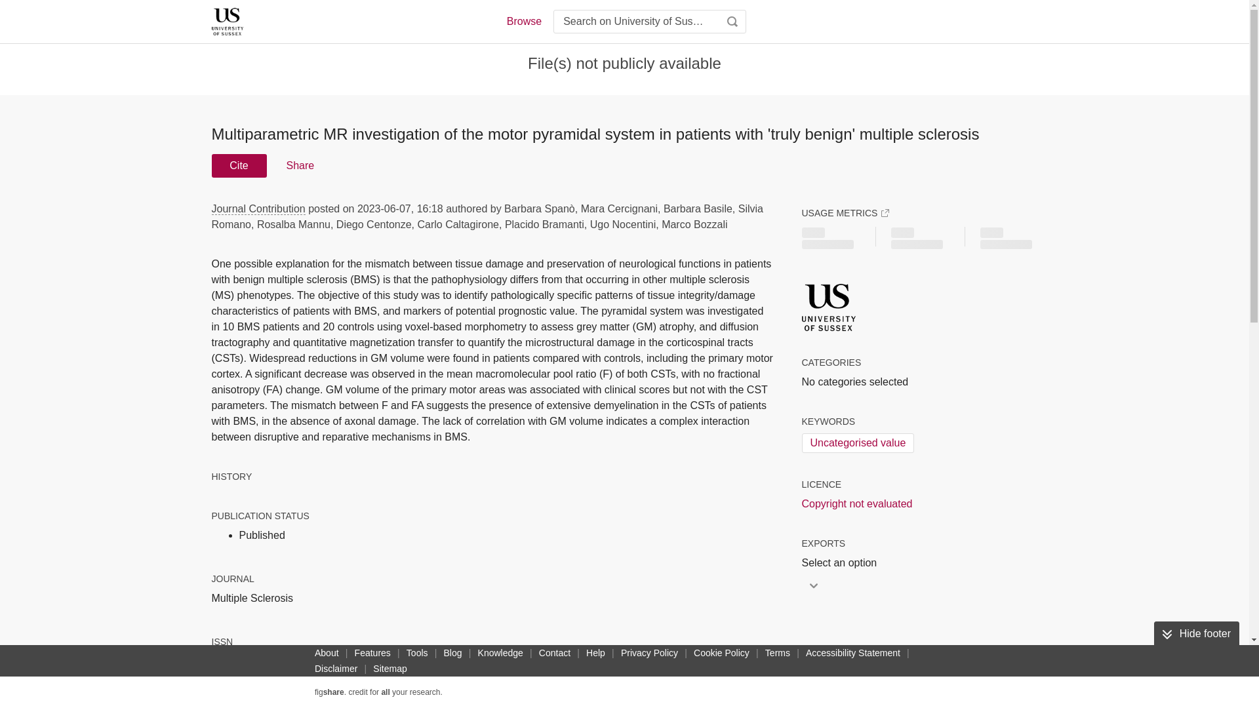  I want to click on Cookie Policy, so click(721, 652).